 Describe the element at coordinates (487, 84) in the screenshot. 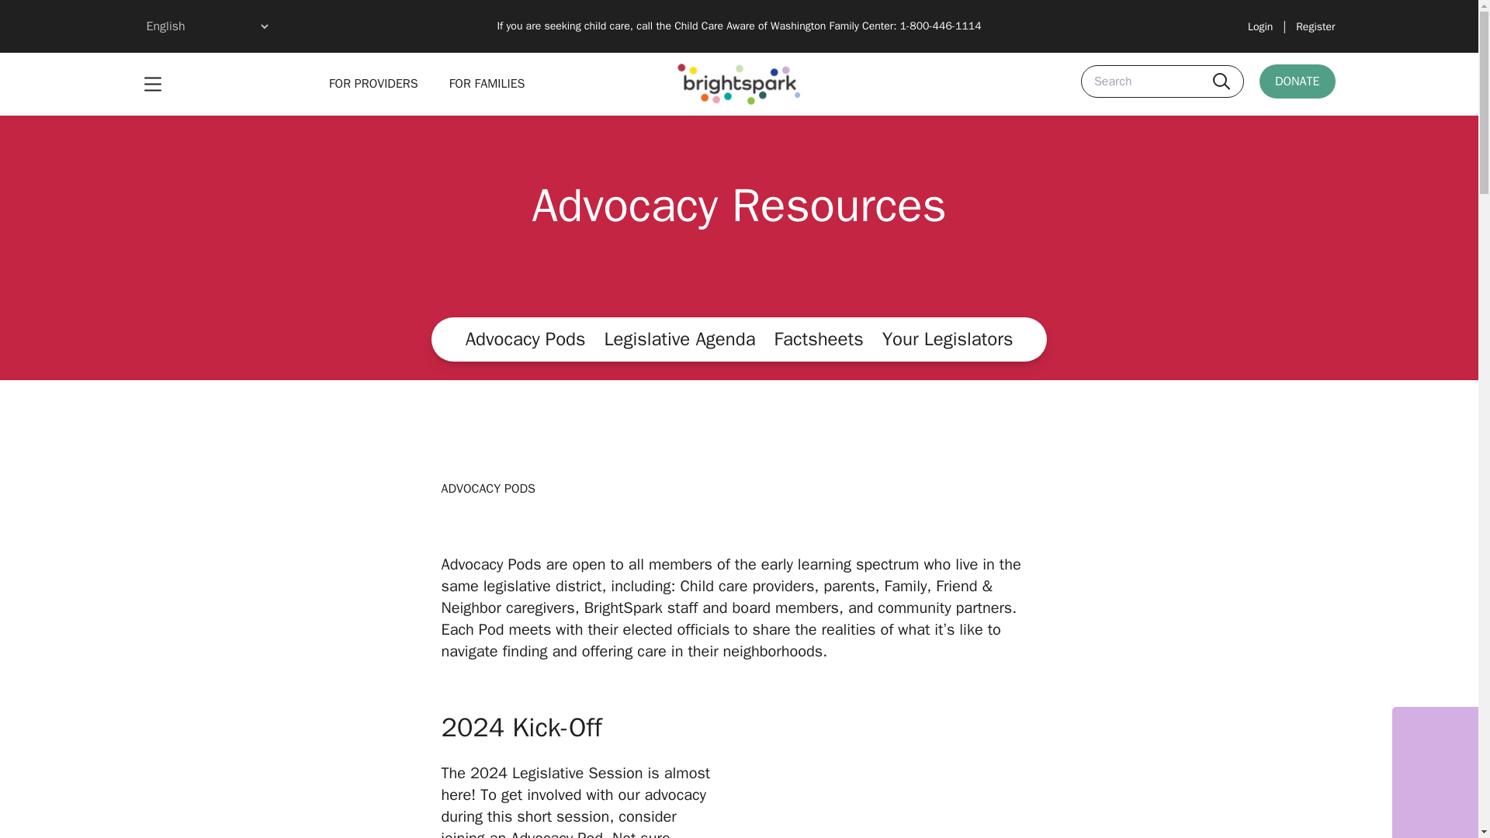

I see `FOR FAMILIES` at that location.